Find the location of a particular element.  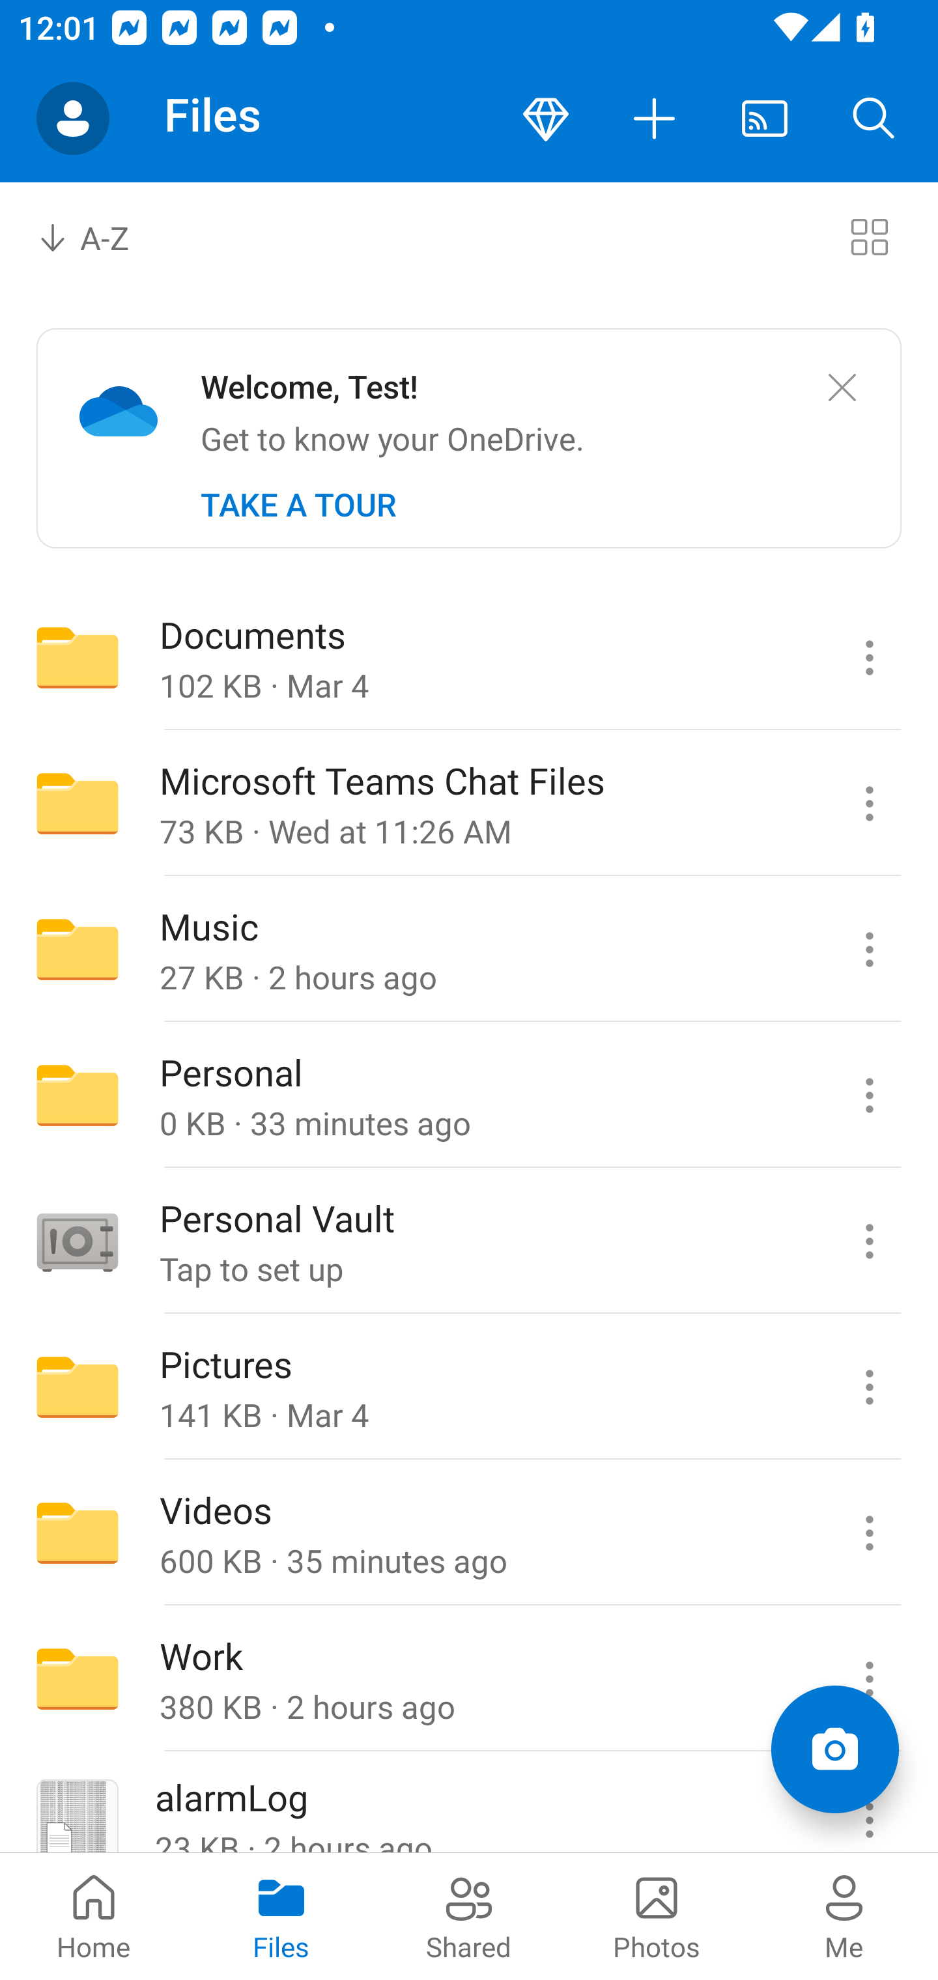

TAKE A TOUR is located at coordinates (298, 505).